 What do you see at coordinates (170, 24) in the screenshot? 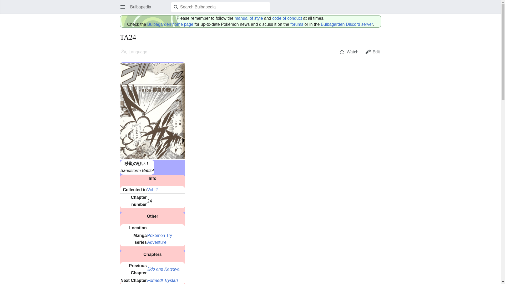
I see `Bulbagarden home page` at bounding box center [170, 24].